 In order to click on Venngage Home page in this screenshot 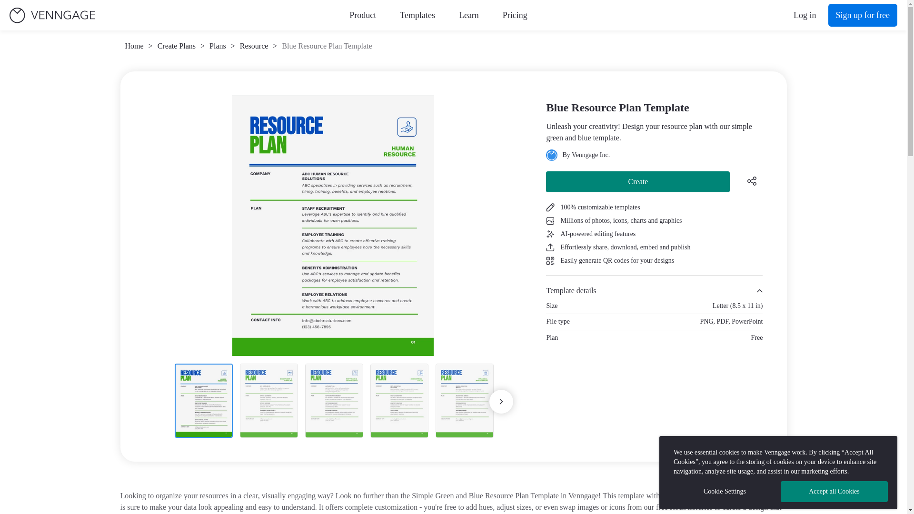, I will do `click(52, 15)`.